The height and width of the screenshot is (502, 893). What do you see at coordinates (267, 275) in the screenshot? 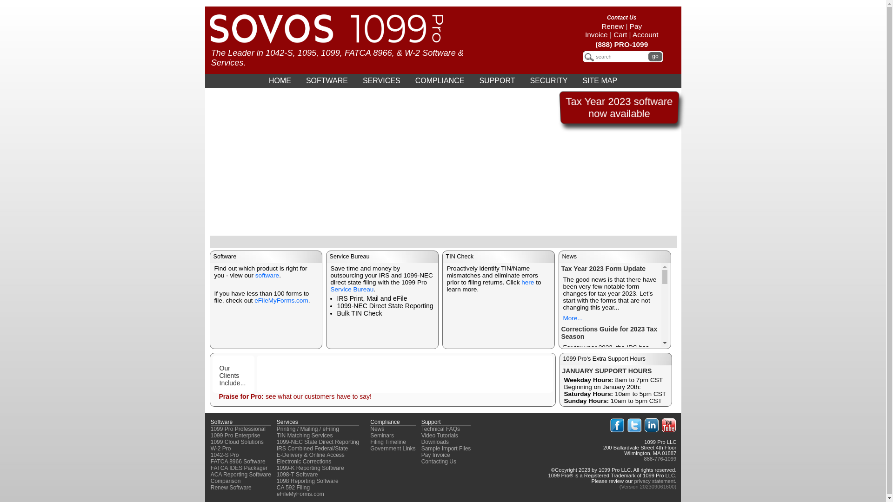
I see `software` at bounding box center [267, 275].